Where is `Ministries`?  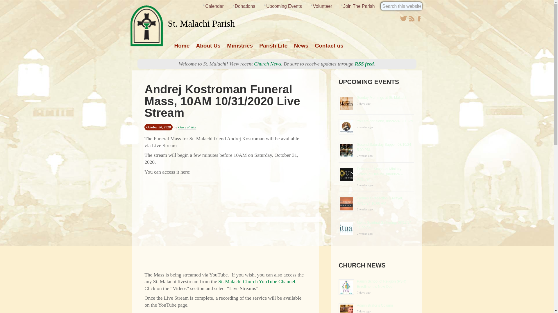
Ministries is located at coordinates (240, 47).